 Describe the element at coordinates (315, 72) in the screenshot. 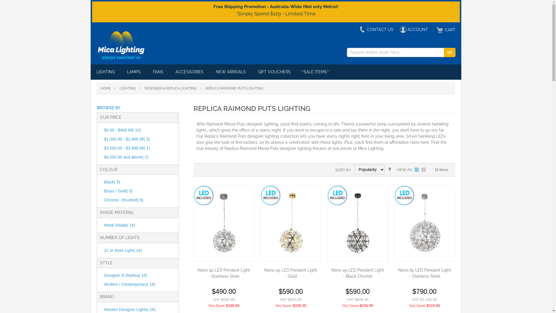

I see `**SALE ITEMS**` at that location.